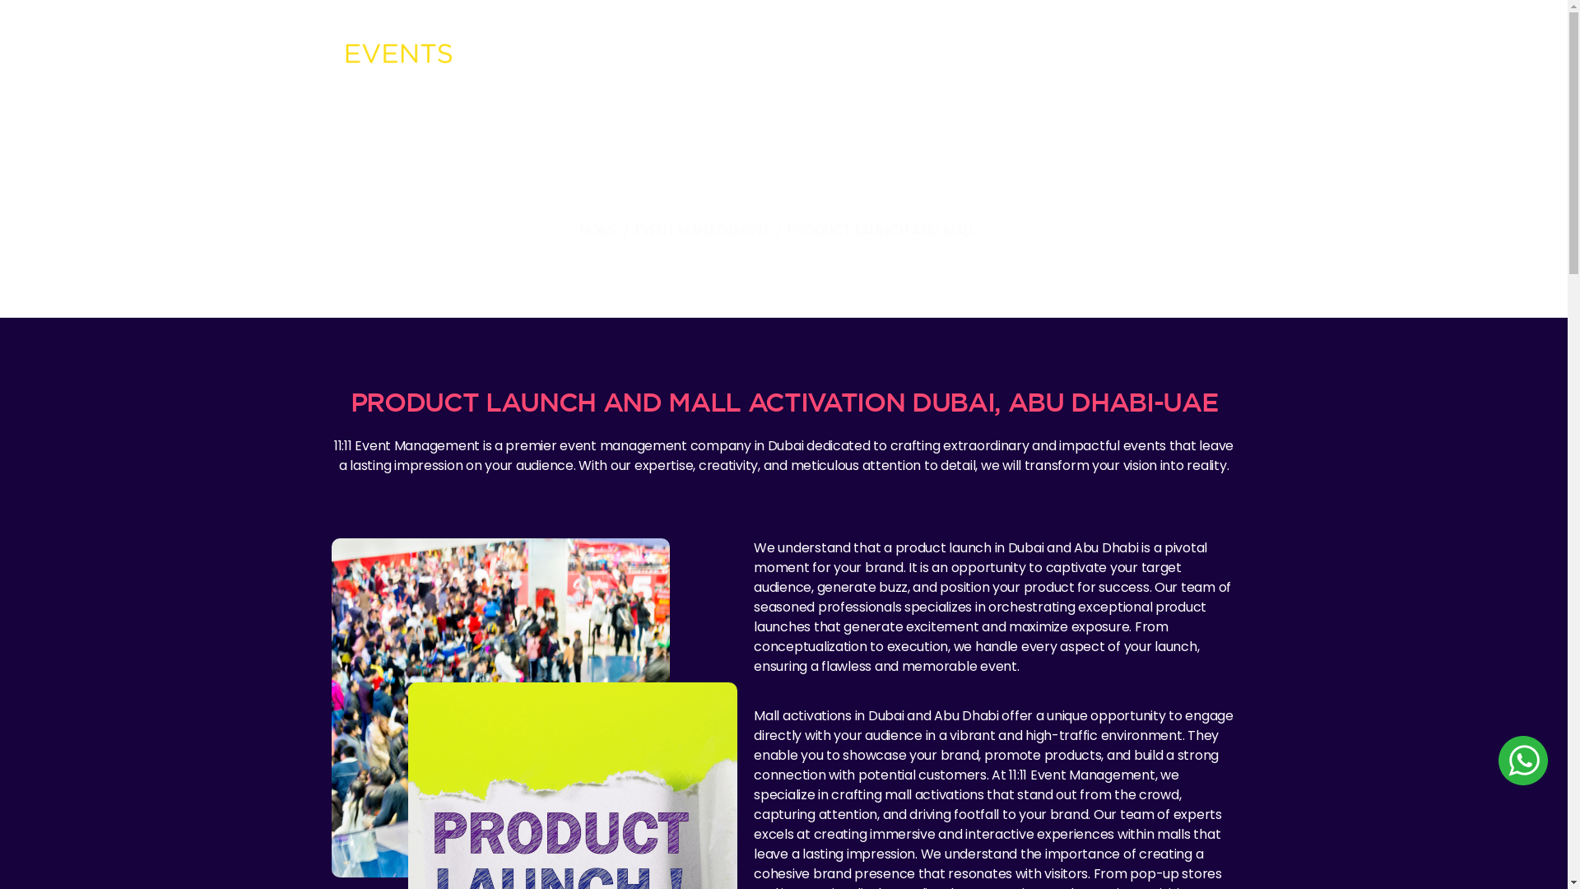 This screenshot has height=889, width=1580. Describe the element at coordinates (960, 54) in the screenshot. I see `Film Production/ Equipment` at that location.